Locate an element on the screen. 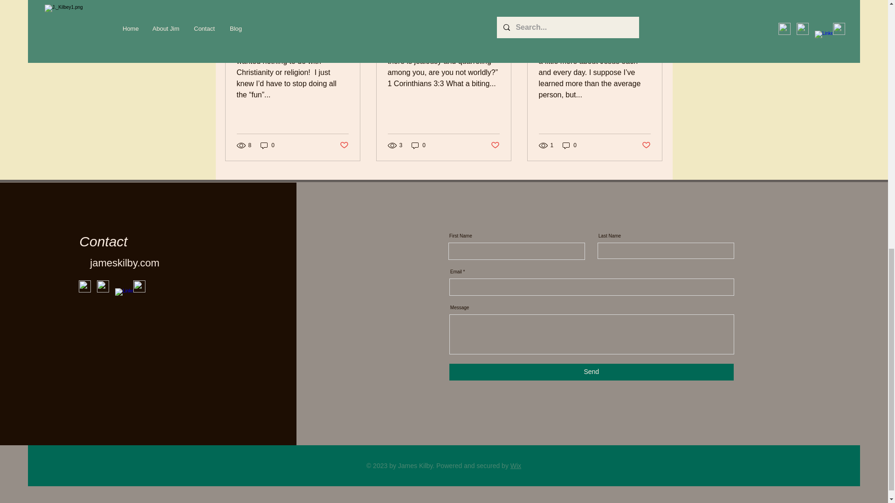 The image size is (895, 503). Scrub Up? is located at coordinates (293, 32).